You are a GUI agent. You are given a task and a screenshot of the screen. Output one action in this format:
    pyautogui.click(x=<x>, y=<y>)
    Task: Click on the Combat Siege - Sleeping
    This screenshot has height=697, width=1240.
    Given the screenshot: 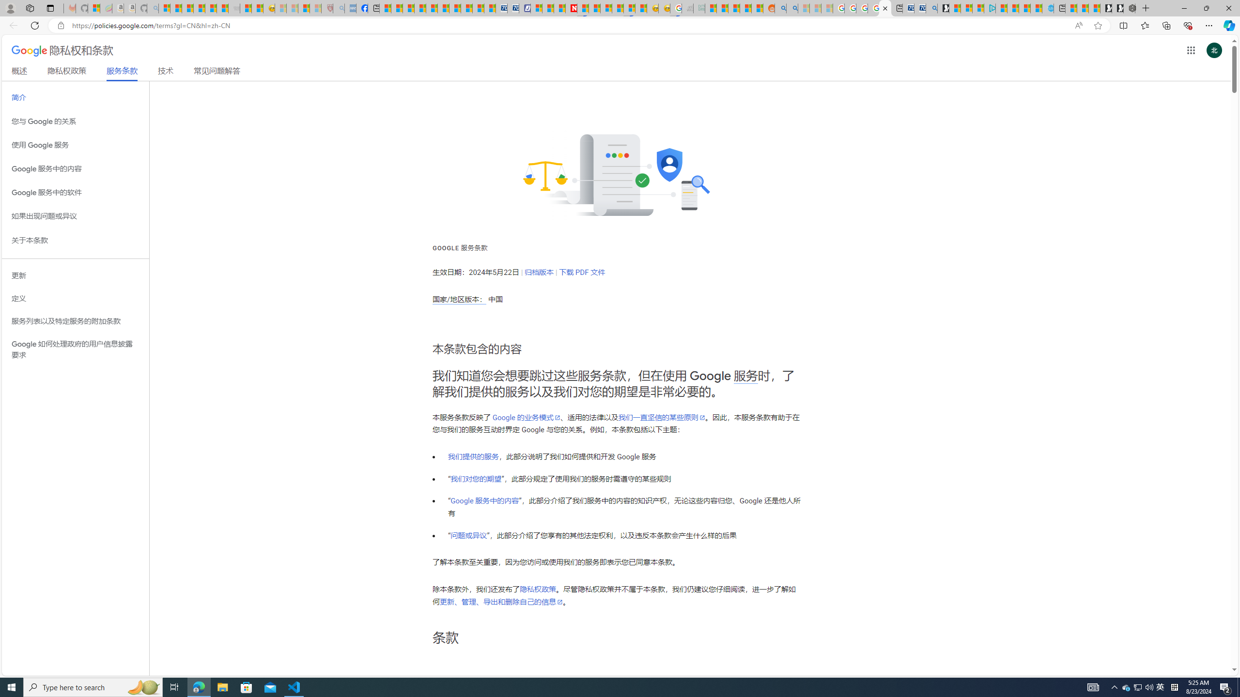 What is the action you would take?
    pyautogui.click(x=234, y=8)
    